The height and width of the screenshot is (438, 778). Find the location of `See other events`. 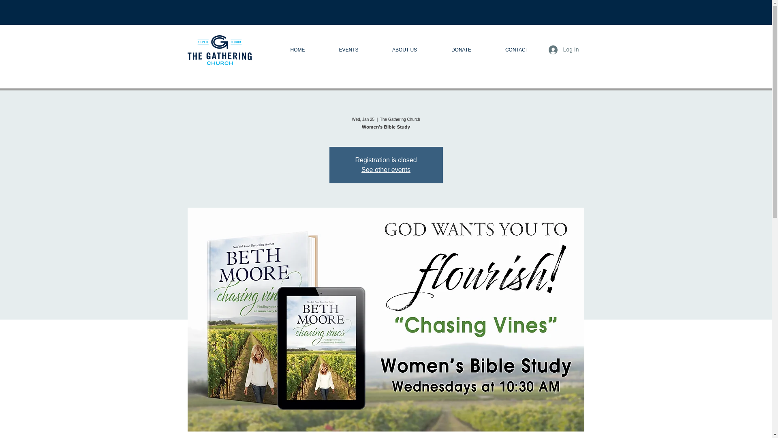

See other events is located at coordinates (386, 170).